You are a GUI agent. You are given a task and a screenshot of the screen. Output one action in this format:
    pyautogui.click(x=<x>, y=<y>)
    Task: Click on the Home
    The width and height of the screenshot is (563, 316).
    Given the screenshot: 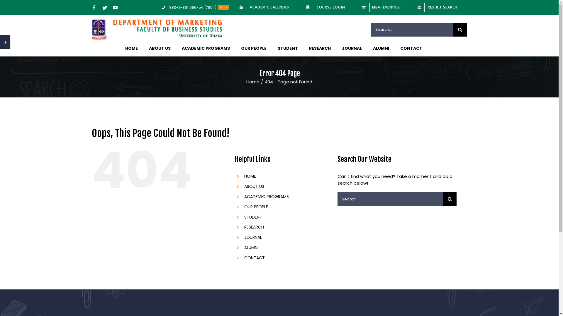 What is the action you would take?
    pyautogui.click(x=253, y=82)
    